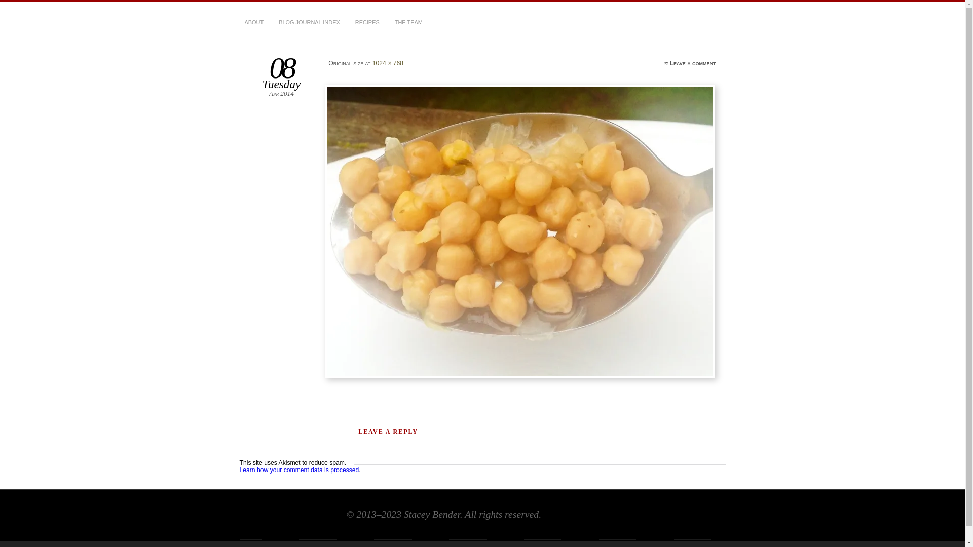  Describe the element at coordinates (254, 23) in the screenshot. I see `ABOUT` at that location.